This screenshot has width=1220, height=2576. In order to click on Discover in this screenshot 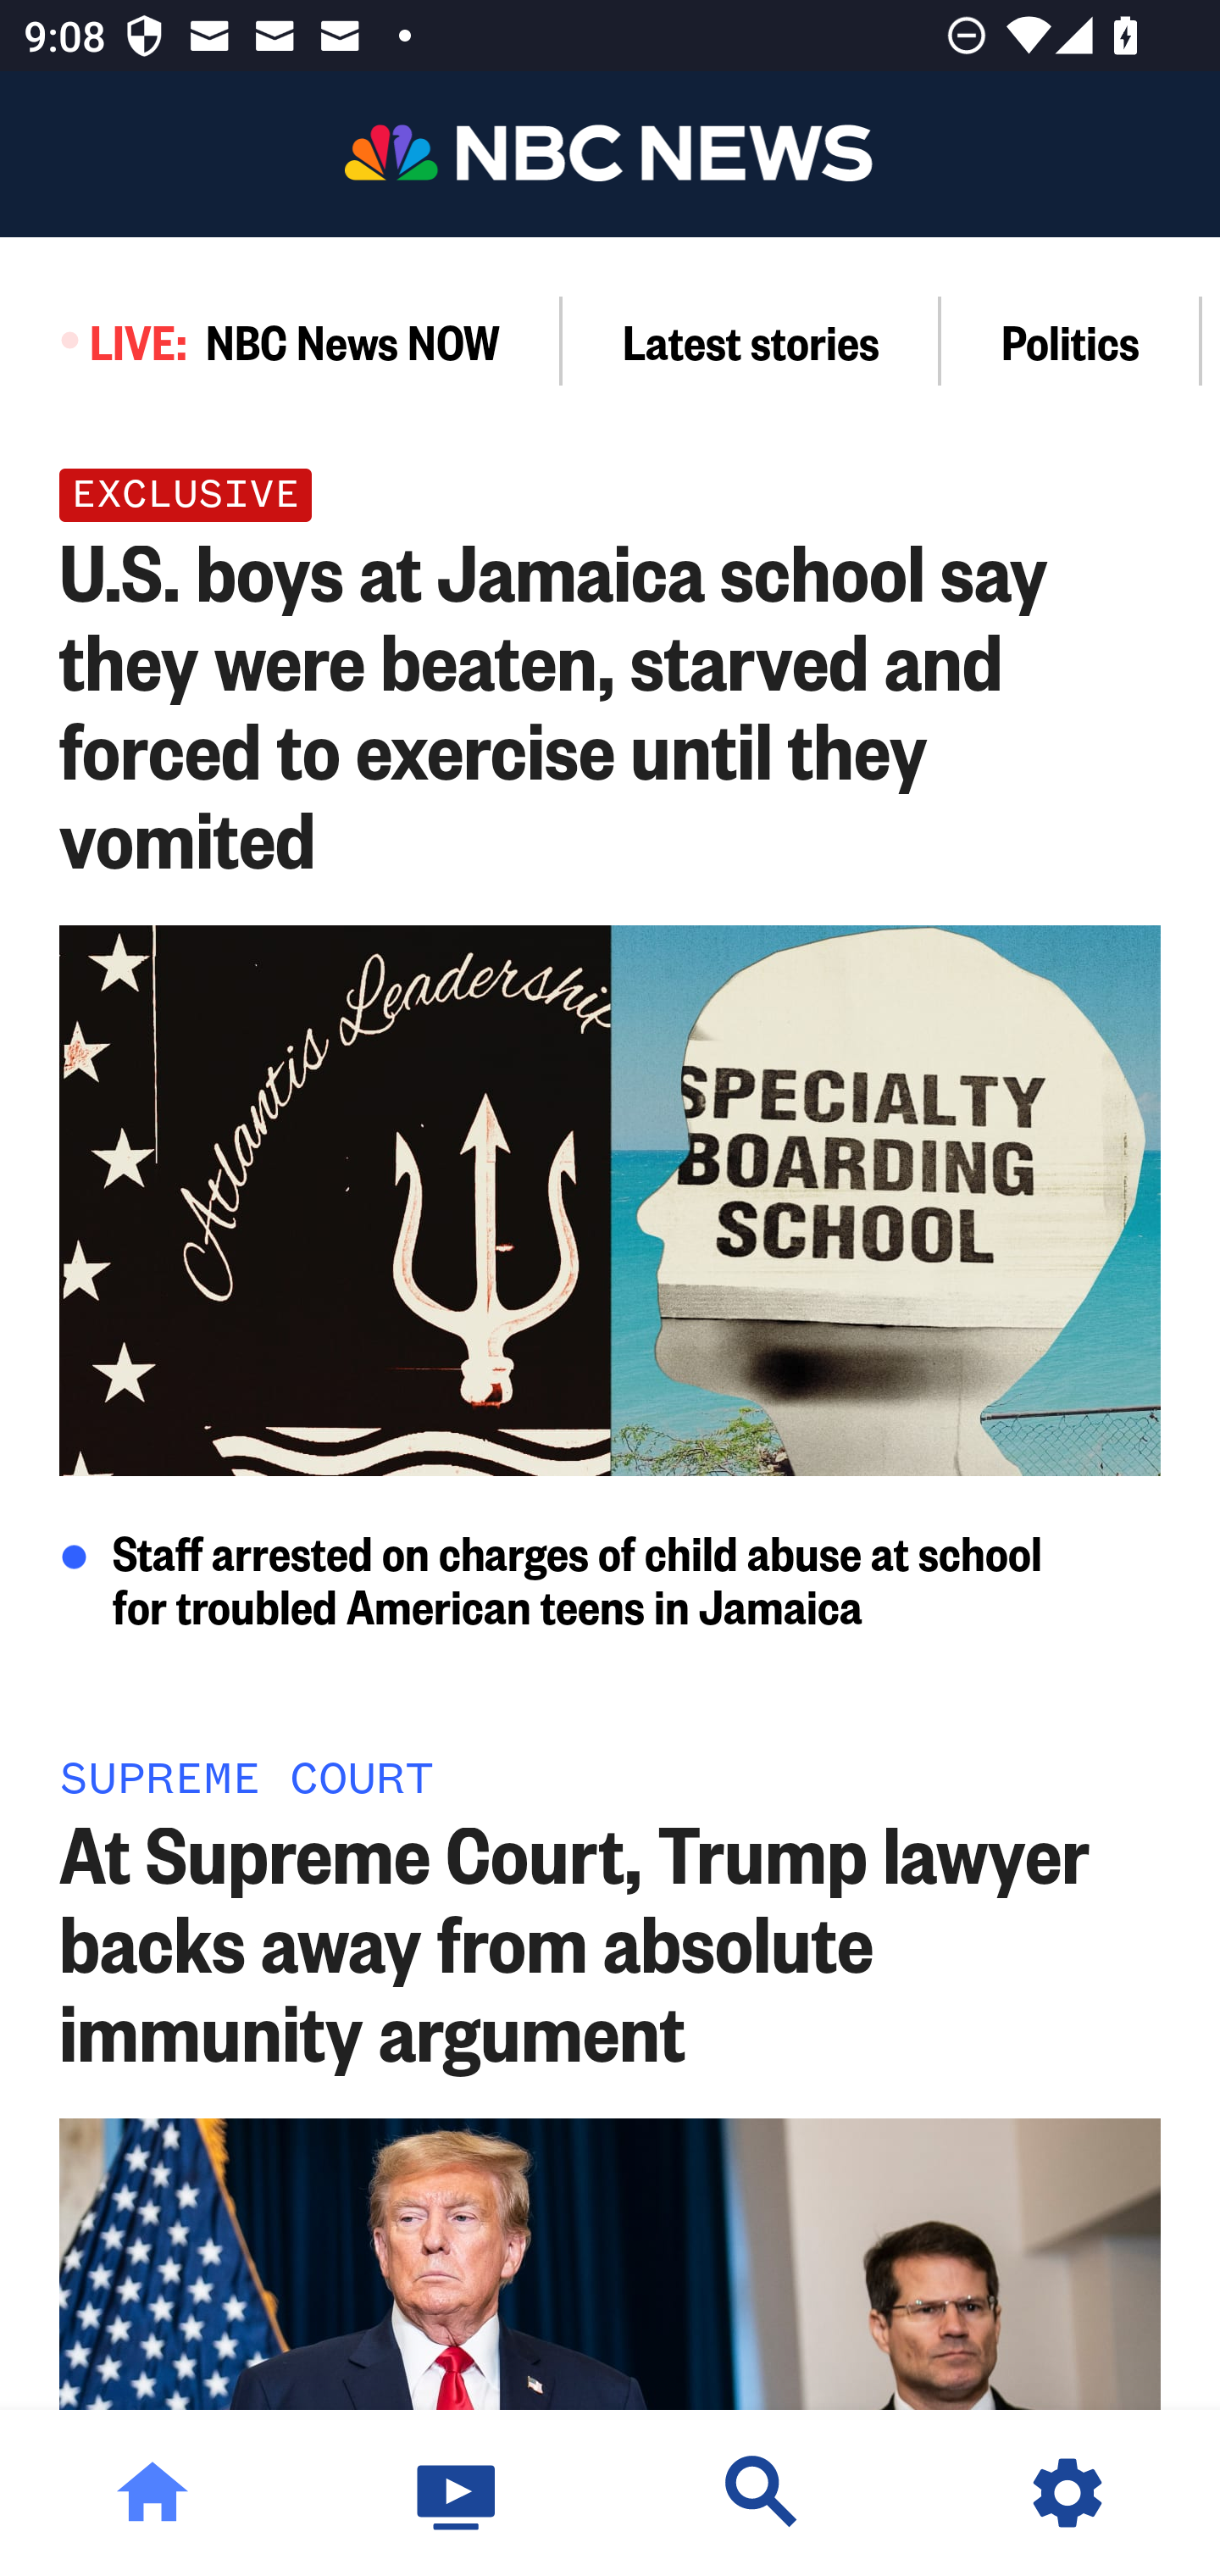, I will do `click(762, 2493)`.